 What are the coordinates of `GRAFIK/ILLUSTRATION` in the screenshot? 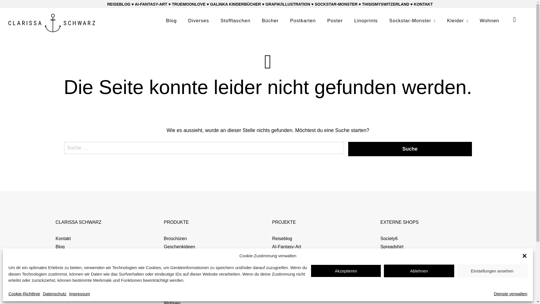 It's located at (288, 4).